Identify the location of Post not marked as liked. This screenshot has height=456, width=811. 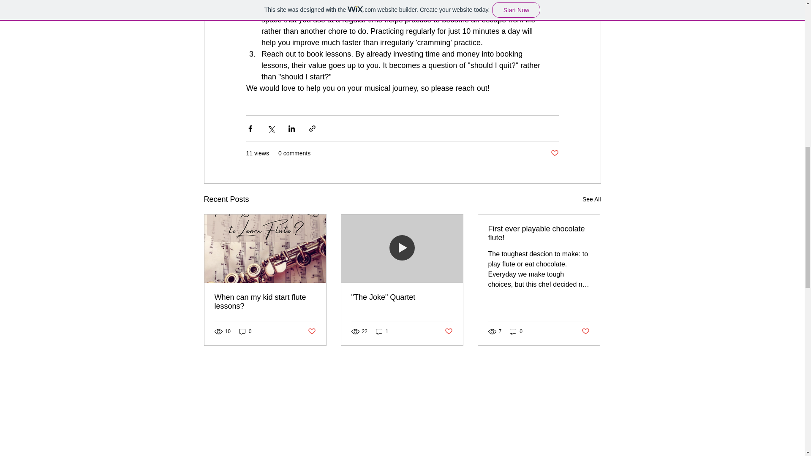
(449, 331).